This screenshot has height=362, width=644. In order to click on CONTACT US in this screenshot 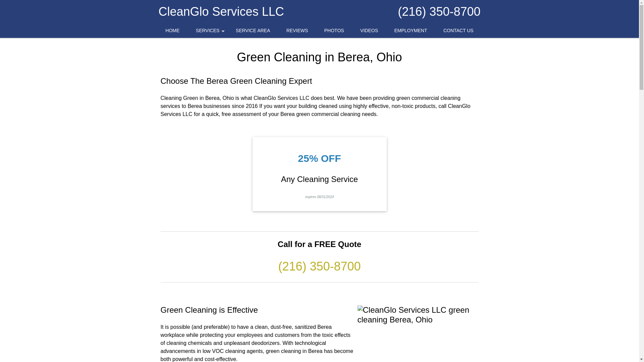, I will do `click(458, 31)`.